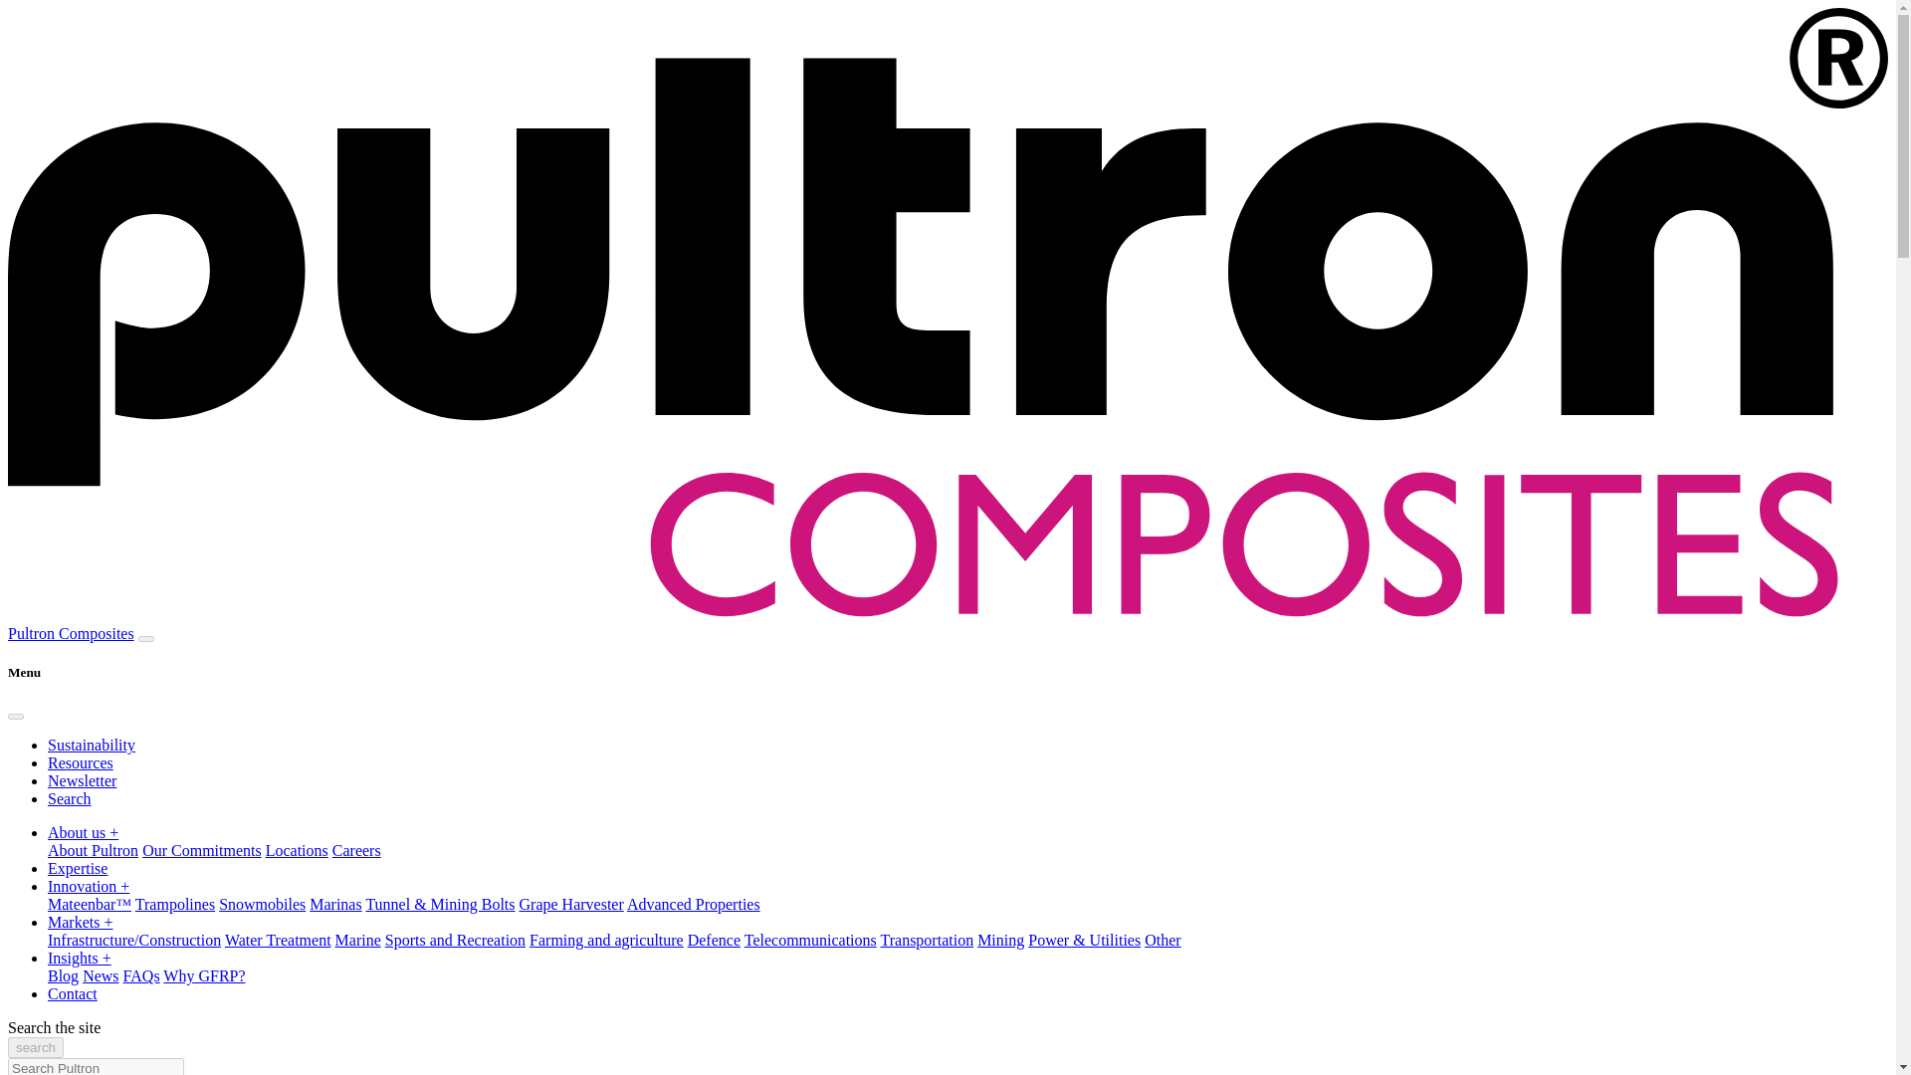 This screenshot has width=1911, height=1075. Describe the element at coordinates (100, 975) in the screenshot. I see `News` at that location.